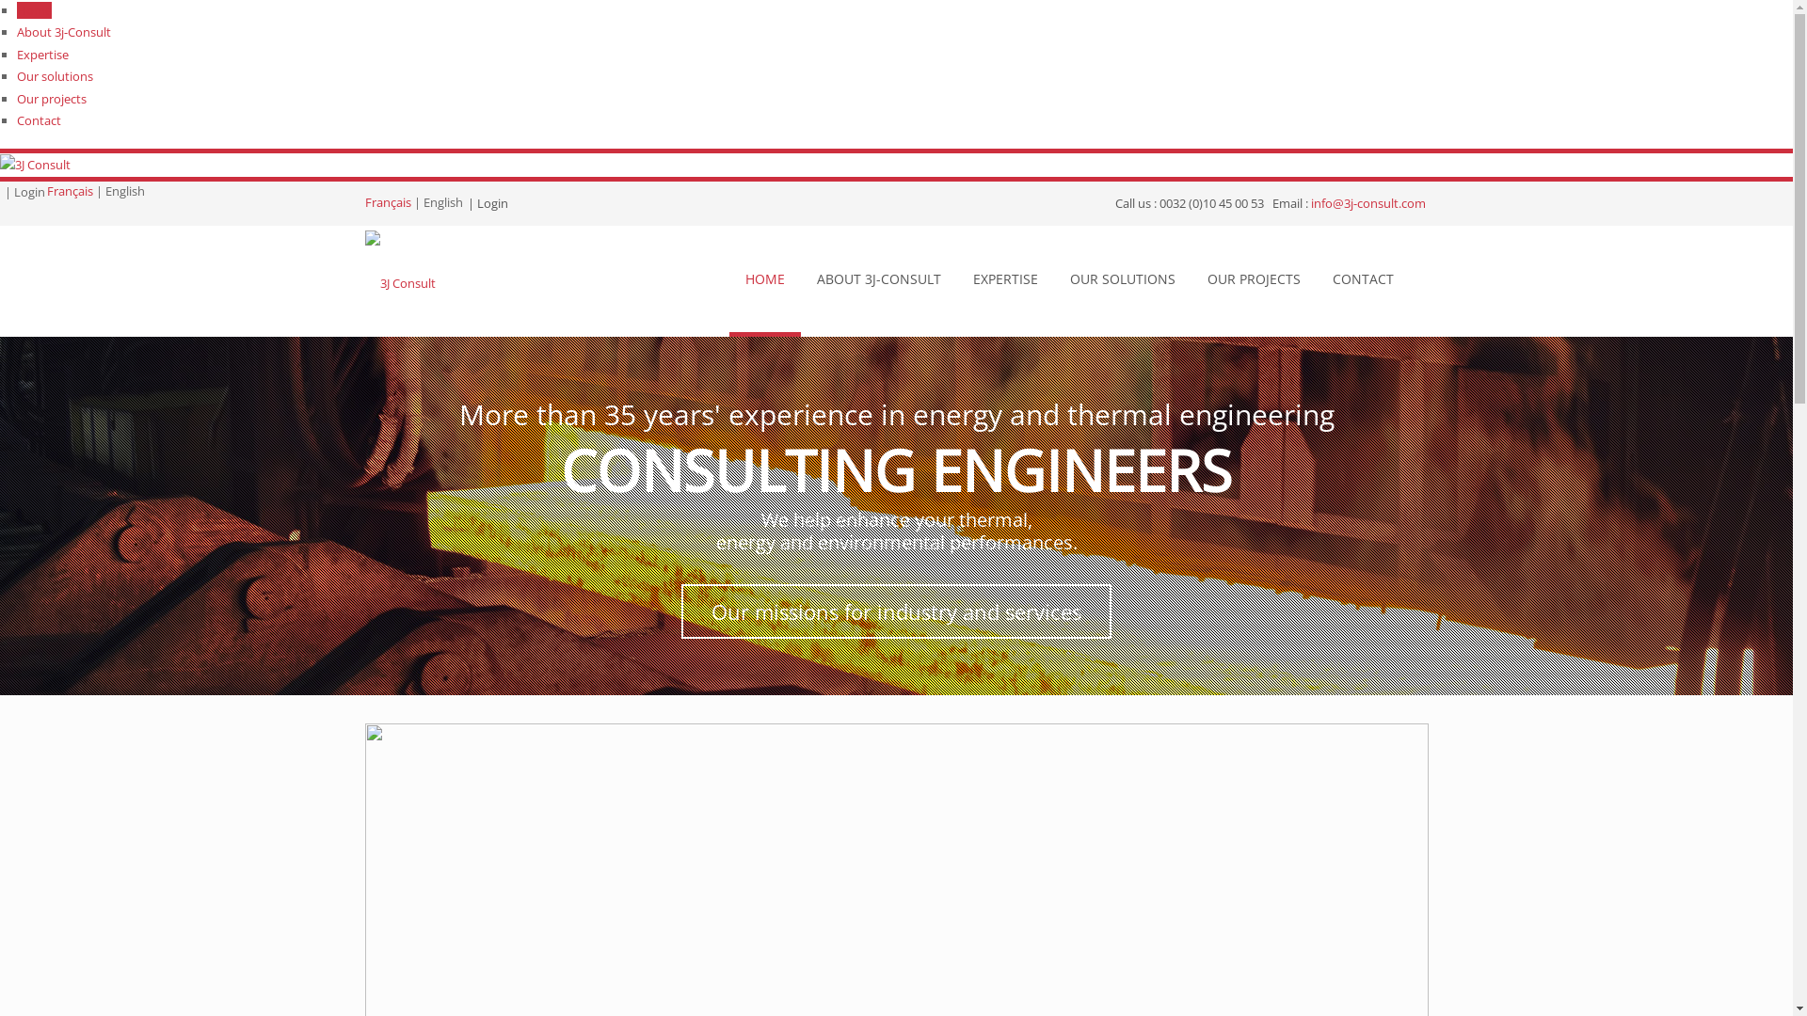  What do you see at coordinates (52, 99) in the screenshot?
I see `Our projects` at bounding box center [52, 99].